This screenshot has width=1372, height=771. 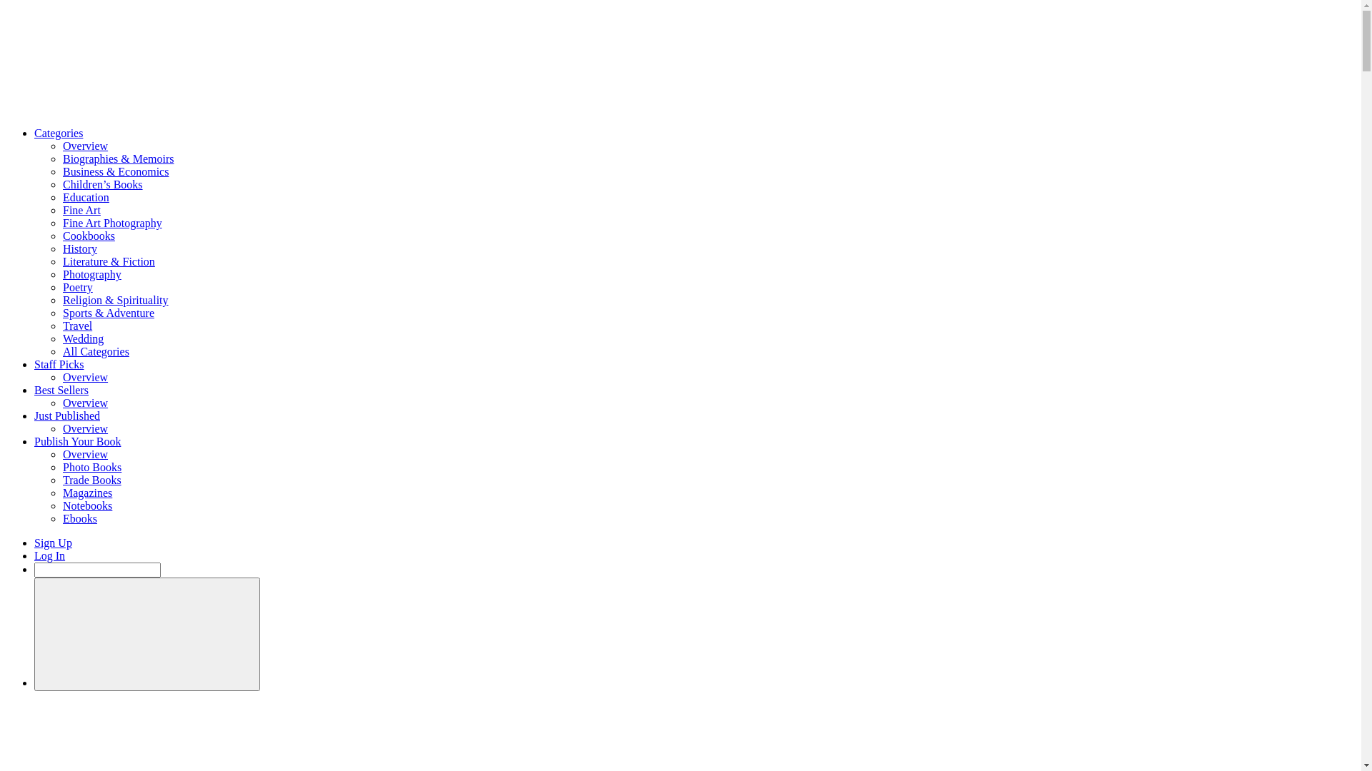 What do you see at coordinates (113, 223) in the screenshot?
I see `Fine Art Photography` at bounding box center [113, 223].